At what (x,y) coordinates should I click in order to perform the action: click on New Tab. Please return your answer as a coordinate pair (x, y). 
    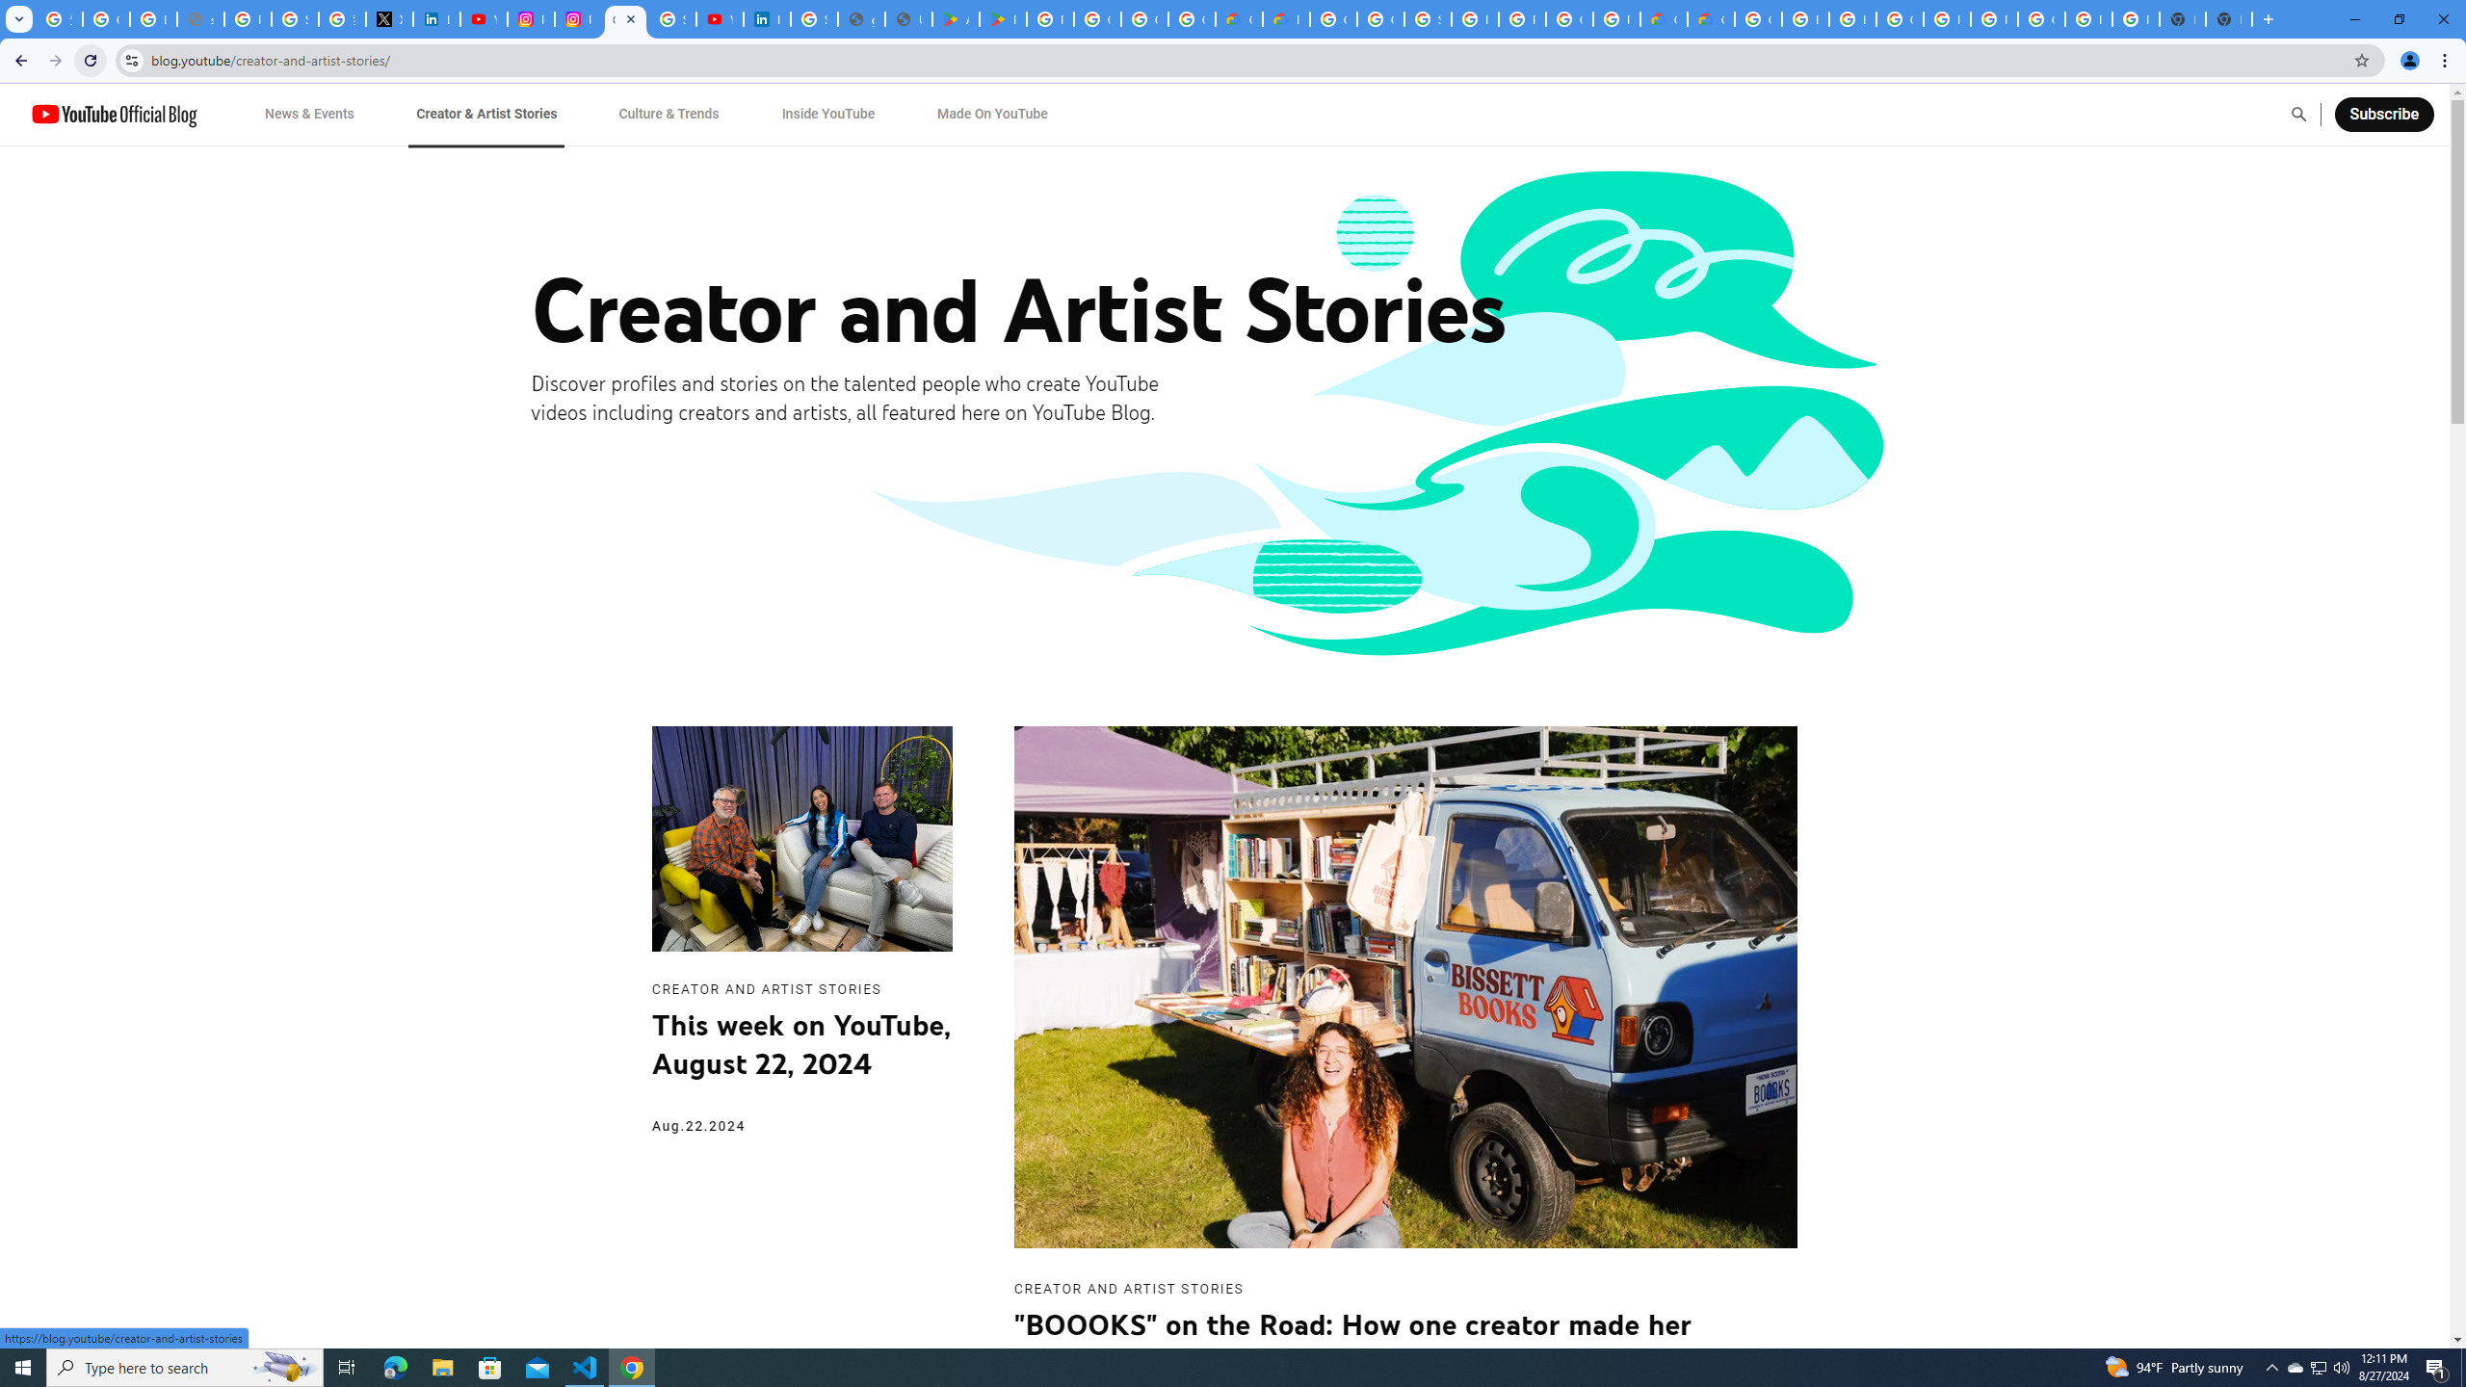
    Looking at the image, I should click on (2229, 19).